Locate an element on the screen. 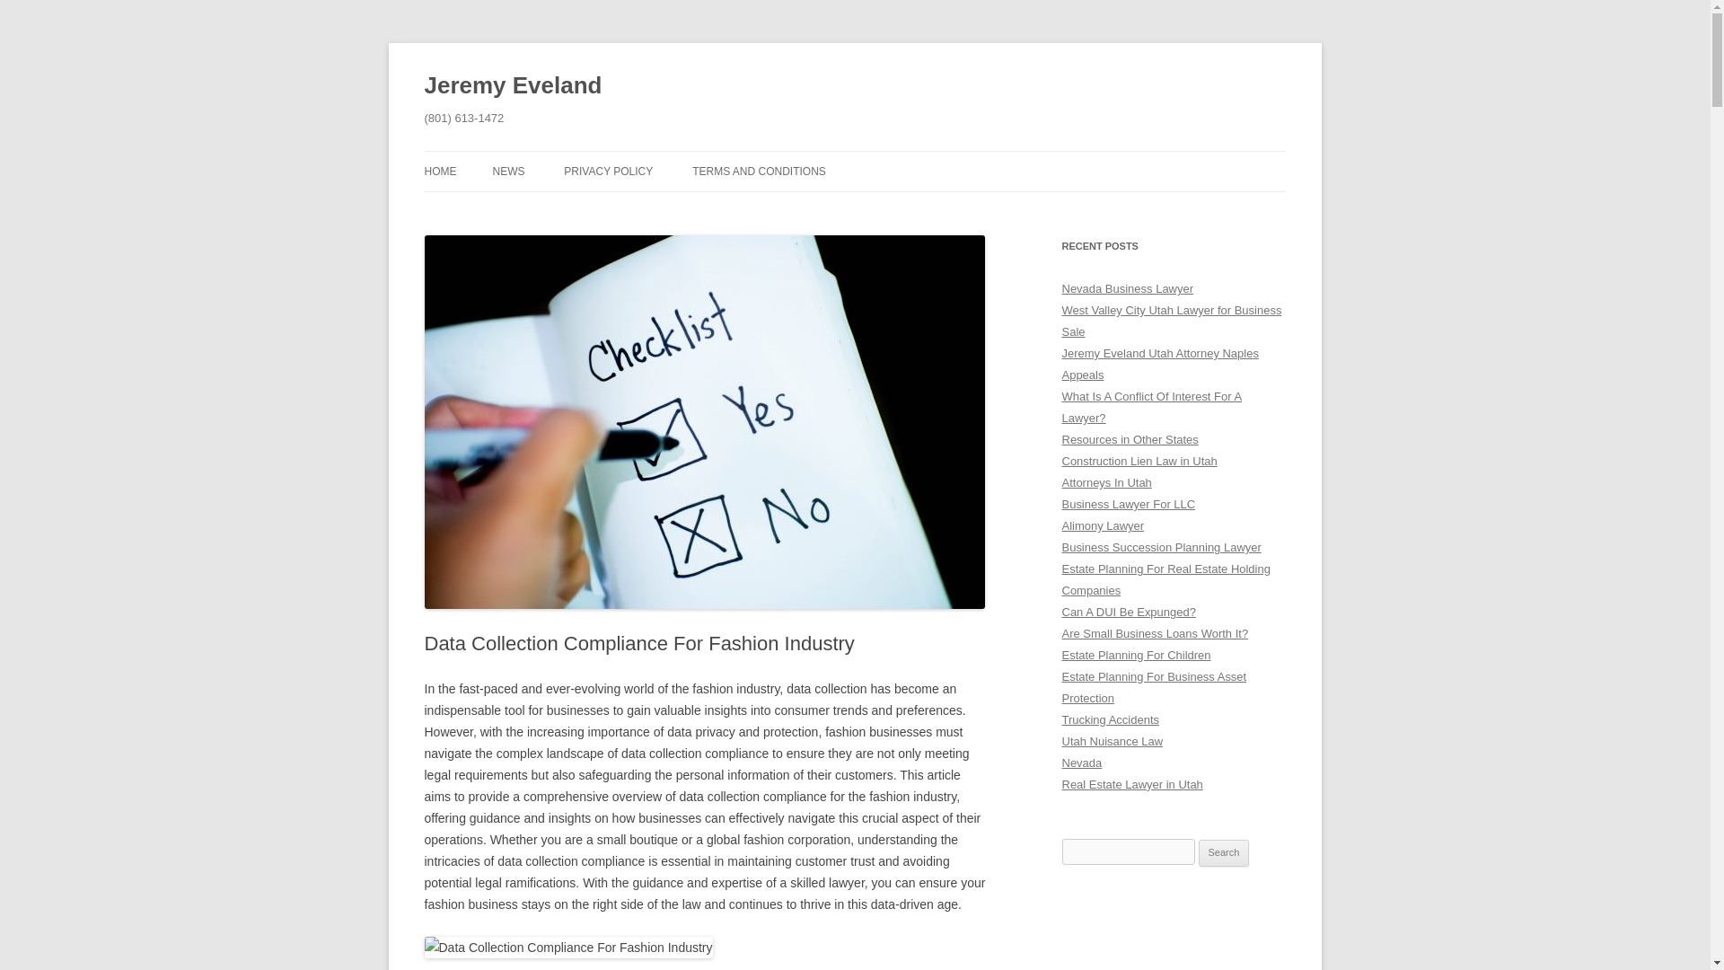 The image size is (1724, 970). Trucking Accidents is located at coordinates (1110, 719).